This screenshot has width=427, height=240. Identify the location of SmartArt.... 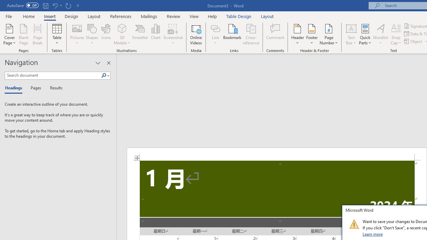
(140, 34).